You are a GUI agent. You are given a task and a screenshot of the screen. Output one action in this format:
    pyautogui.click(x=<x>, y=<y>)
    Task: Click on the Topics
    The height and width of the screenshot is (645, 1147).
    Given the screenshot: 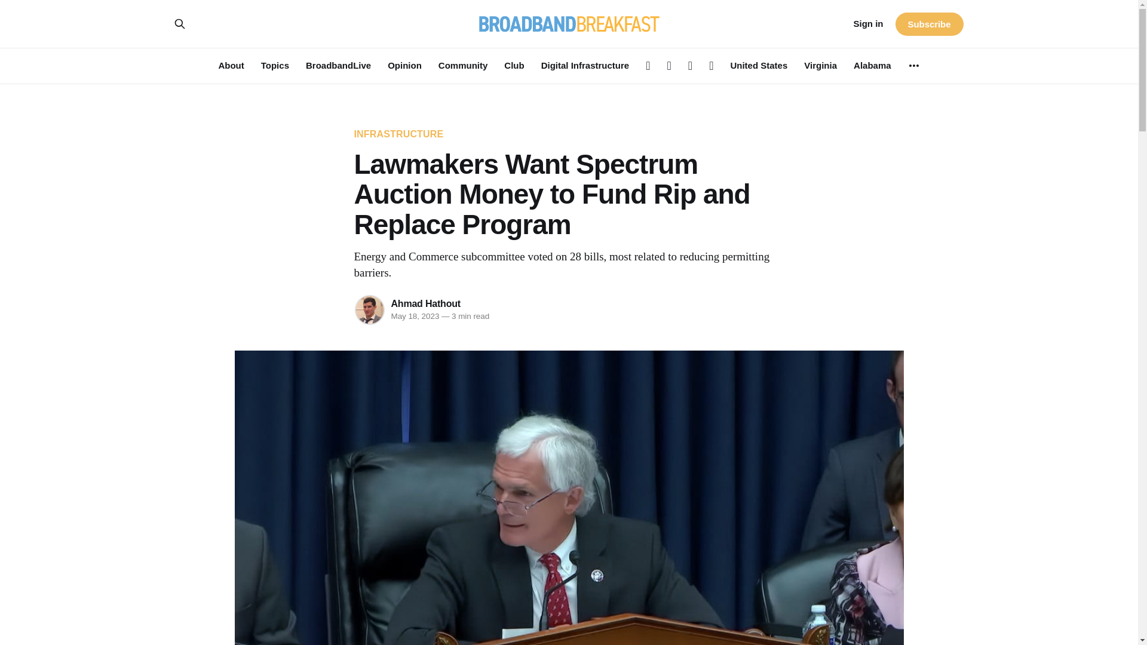 What is the action you would take?
    pyautogui.click(x=275, y=65)
    